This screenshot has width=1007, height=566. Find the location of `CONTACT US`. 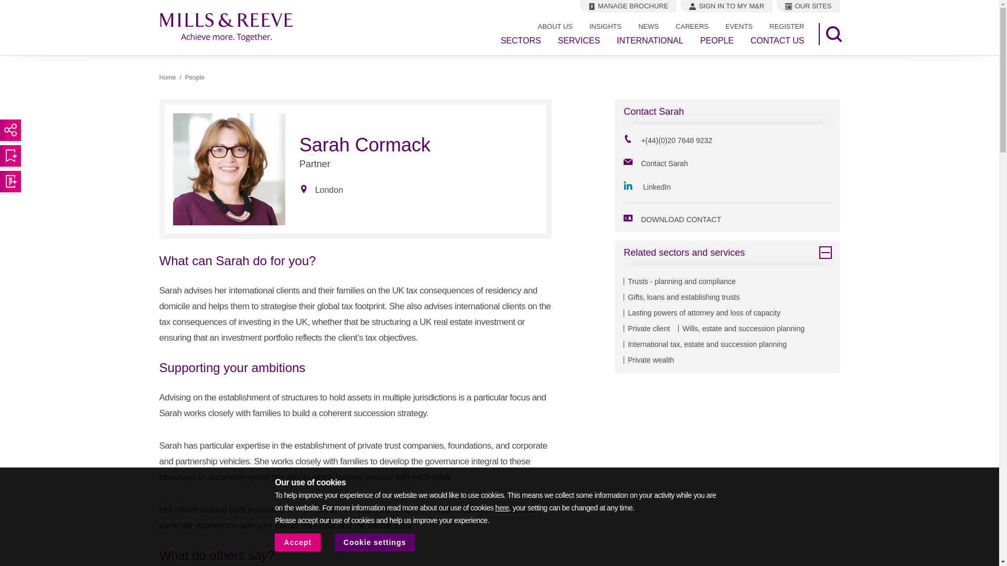

CONTACT US is located at coordinates (777, 41).